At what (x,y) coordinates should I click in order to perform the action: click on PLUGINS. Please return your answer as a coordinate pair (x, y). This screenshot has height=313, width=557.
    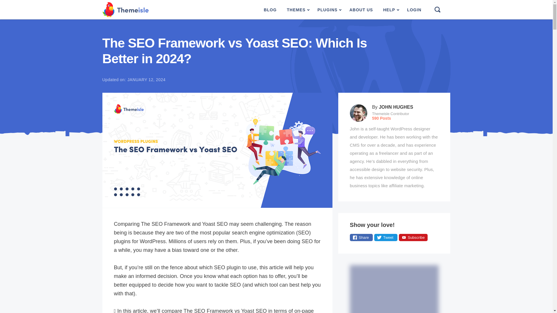
    Looking at the image, I should click on (328, 10).